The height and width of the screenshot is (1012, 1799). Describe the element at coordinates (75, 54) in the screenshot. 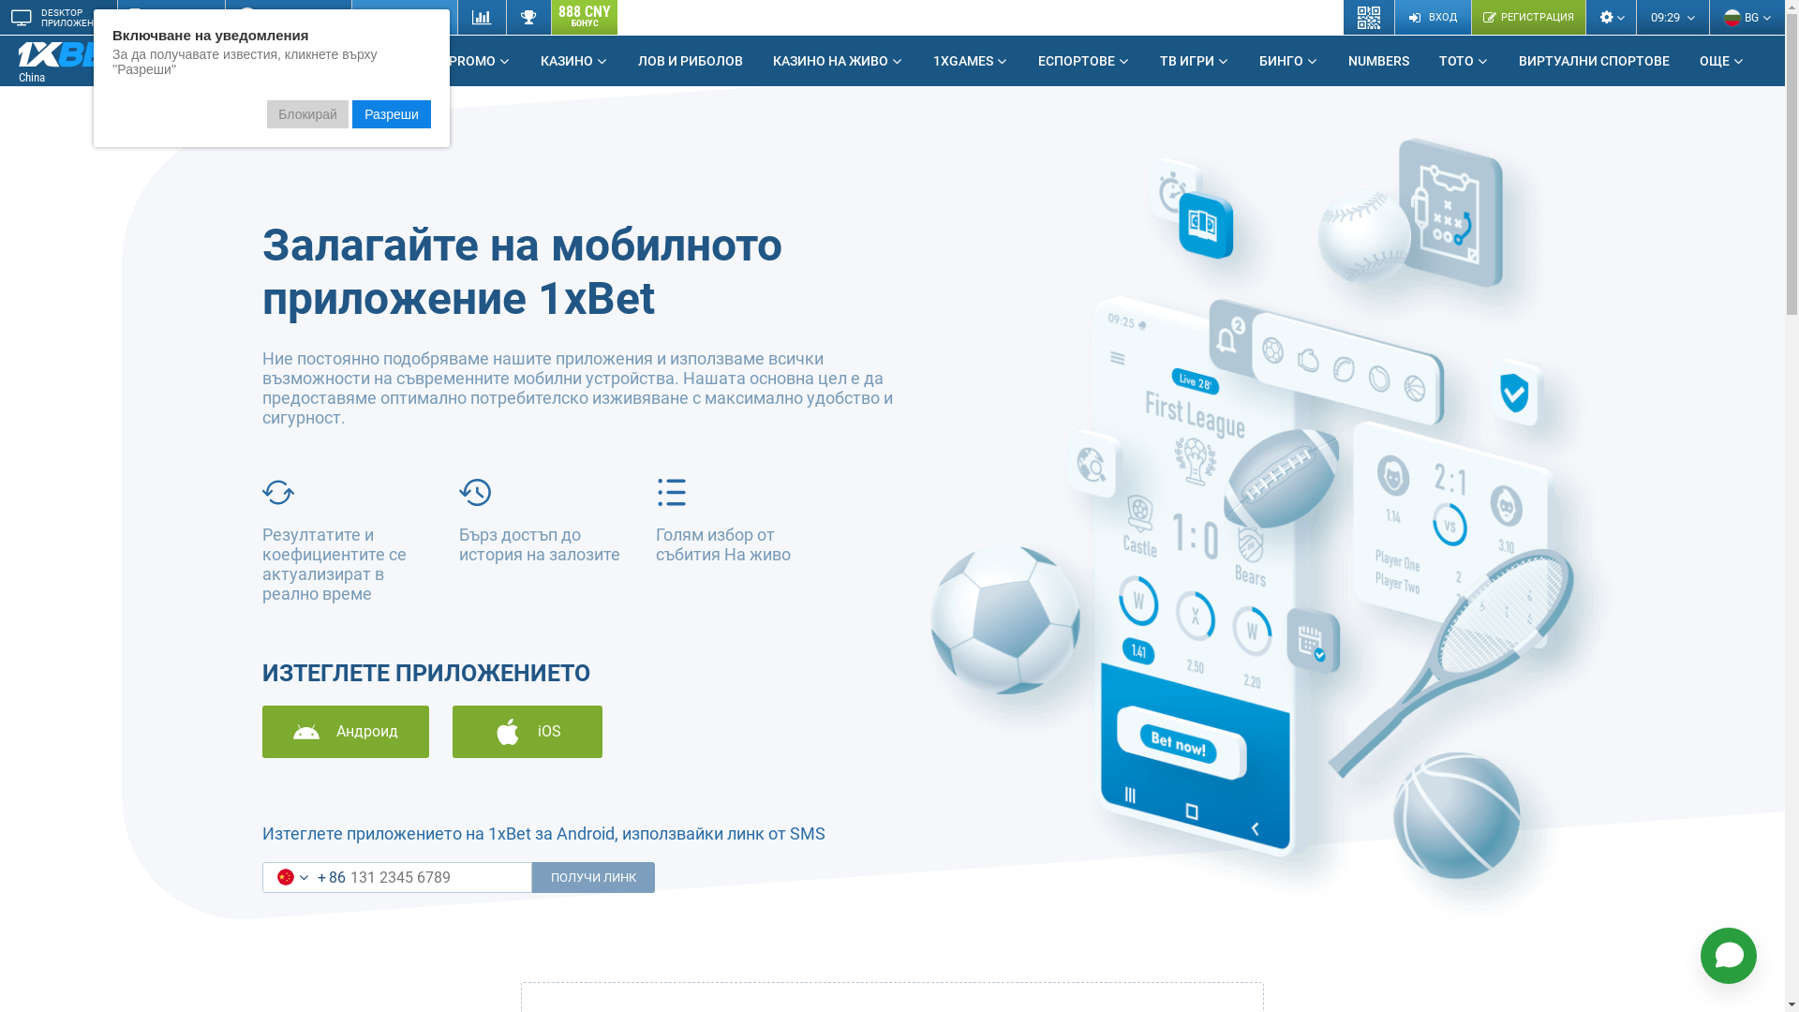

I see `1xBet Betting Company` at that location.